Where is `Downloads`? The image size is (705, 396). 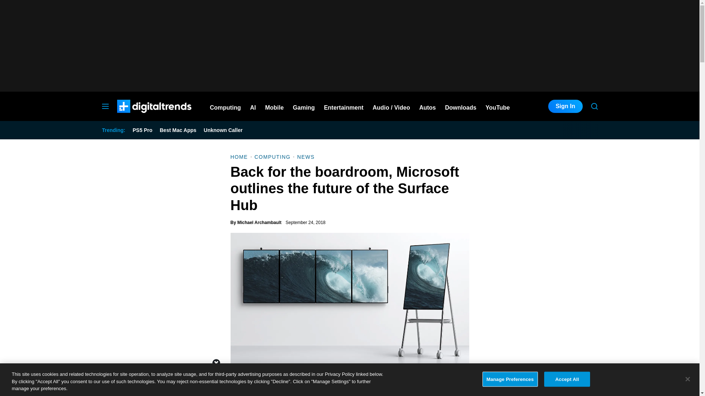
Downloads is located at coordinates (460, 106).